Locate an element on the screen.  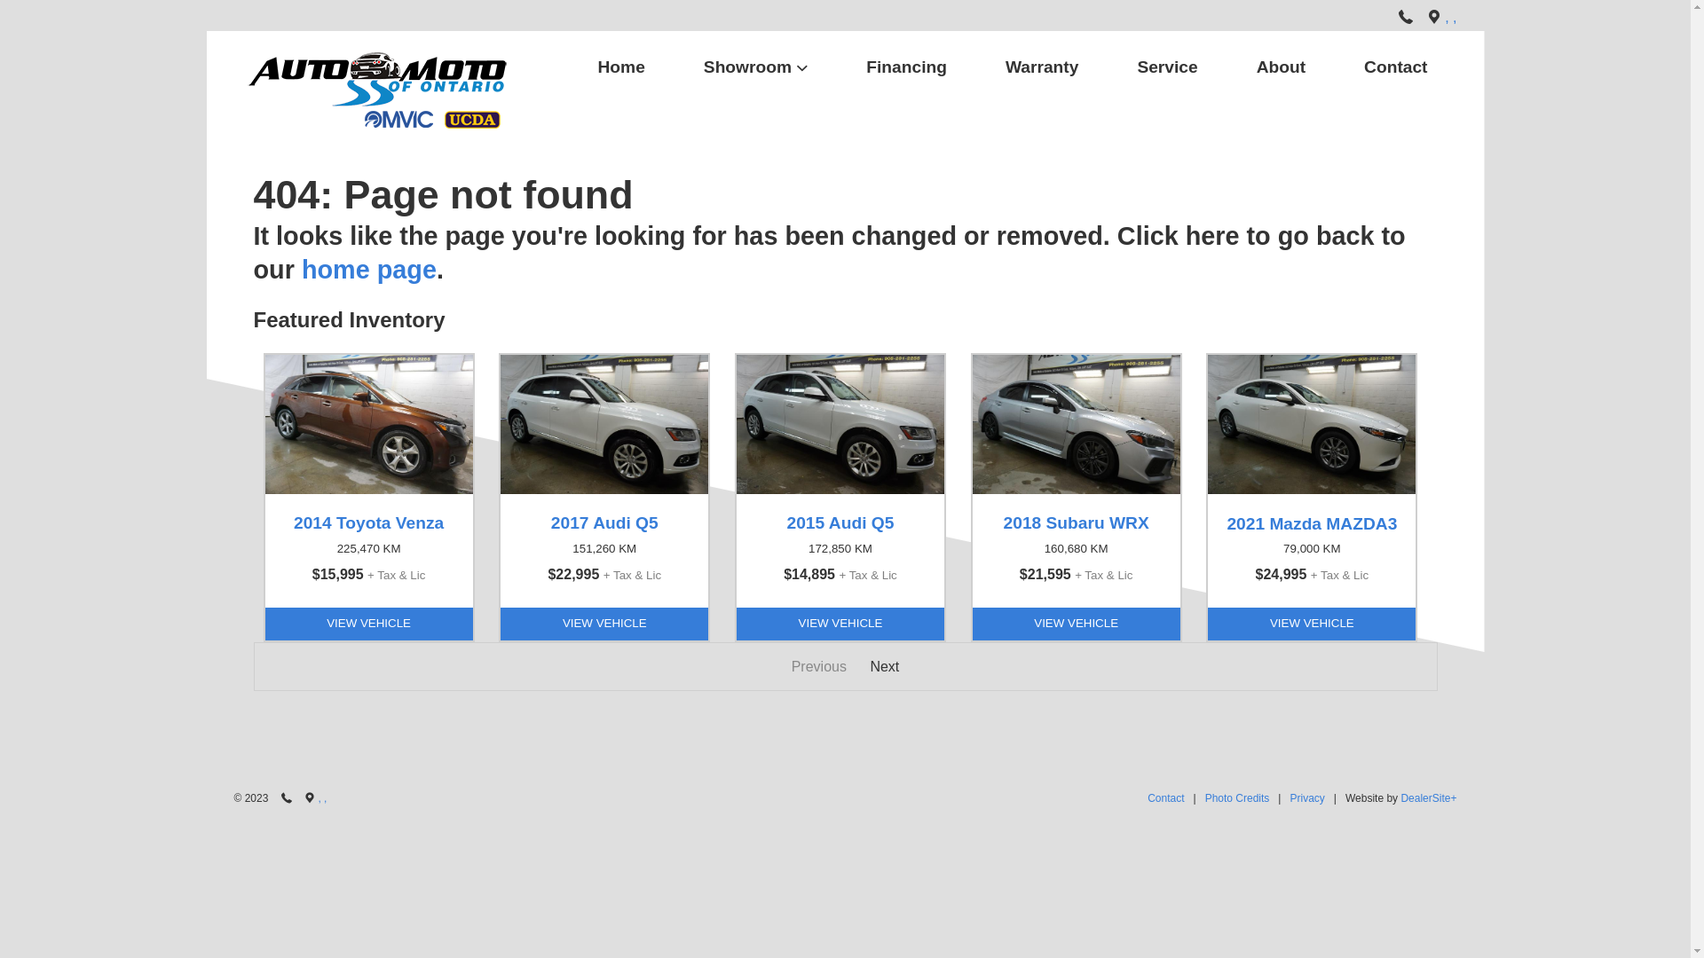
, , is located at coordinates (1450, 18).